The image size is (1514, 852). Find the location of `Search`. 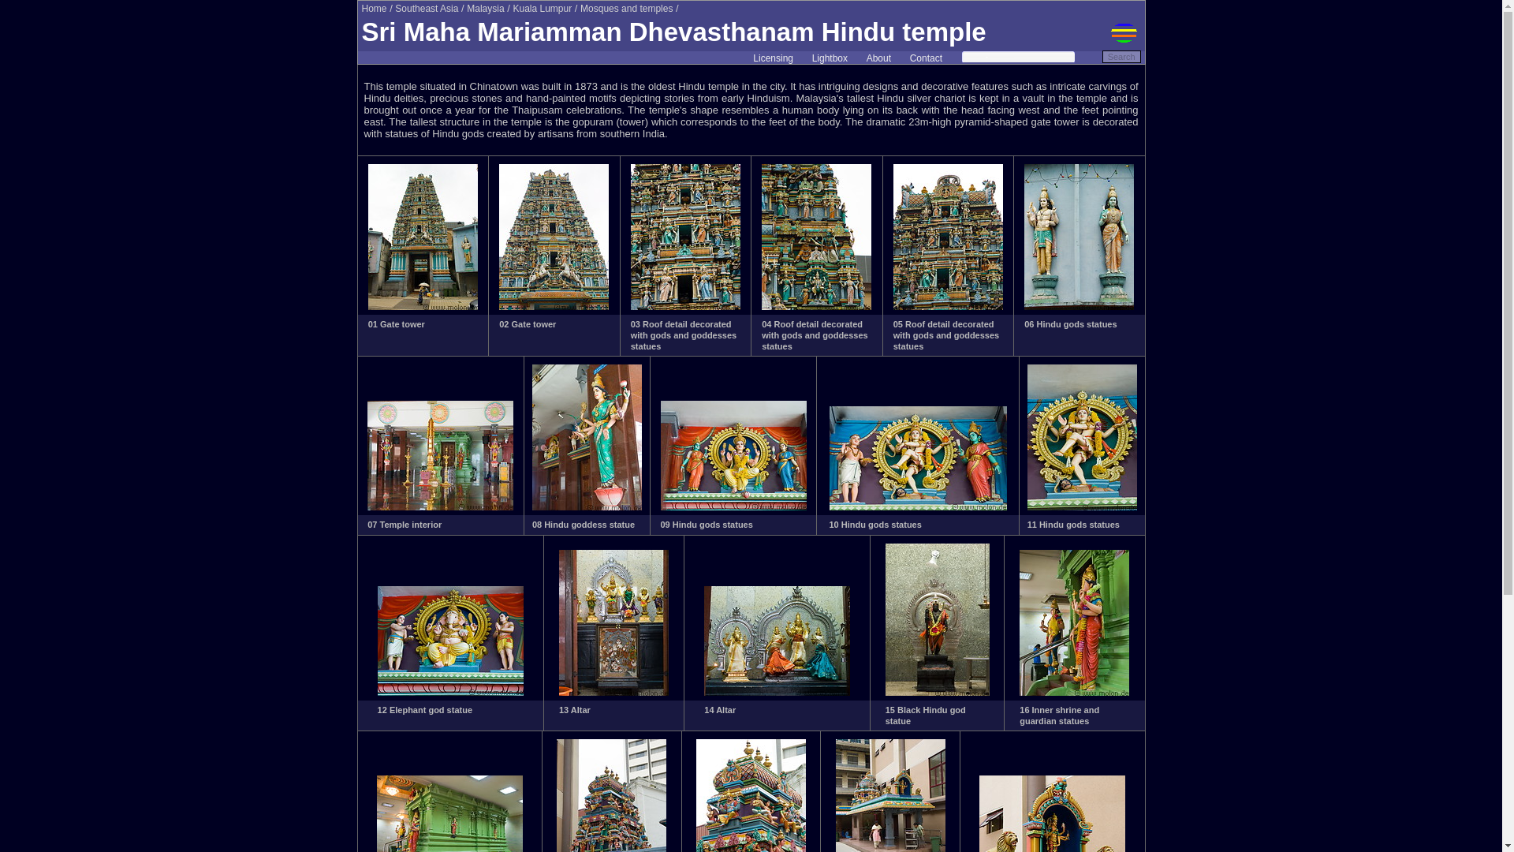

Search is located at coordinates (1121, 56).